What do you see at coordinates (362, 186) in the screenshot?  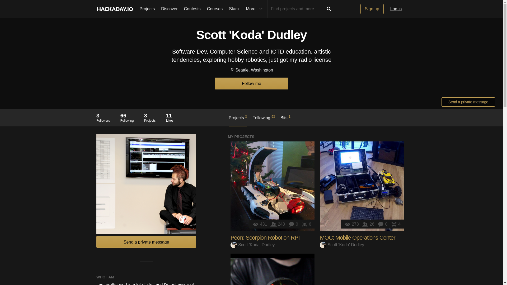 I see `MOC: Mobile Operations Center by Scott 'Koda' Dudley` at bounding box center [362, 186].